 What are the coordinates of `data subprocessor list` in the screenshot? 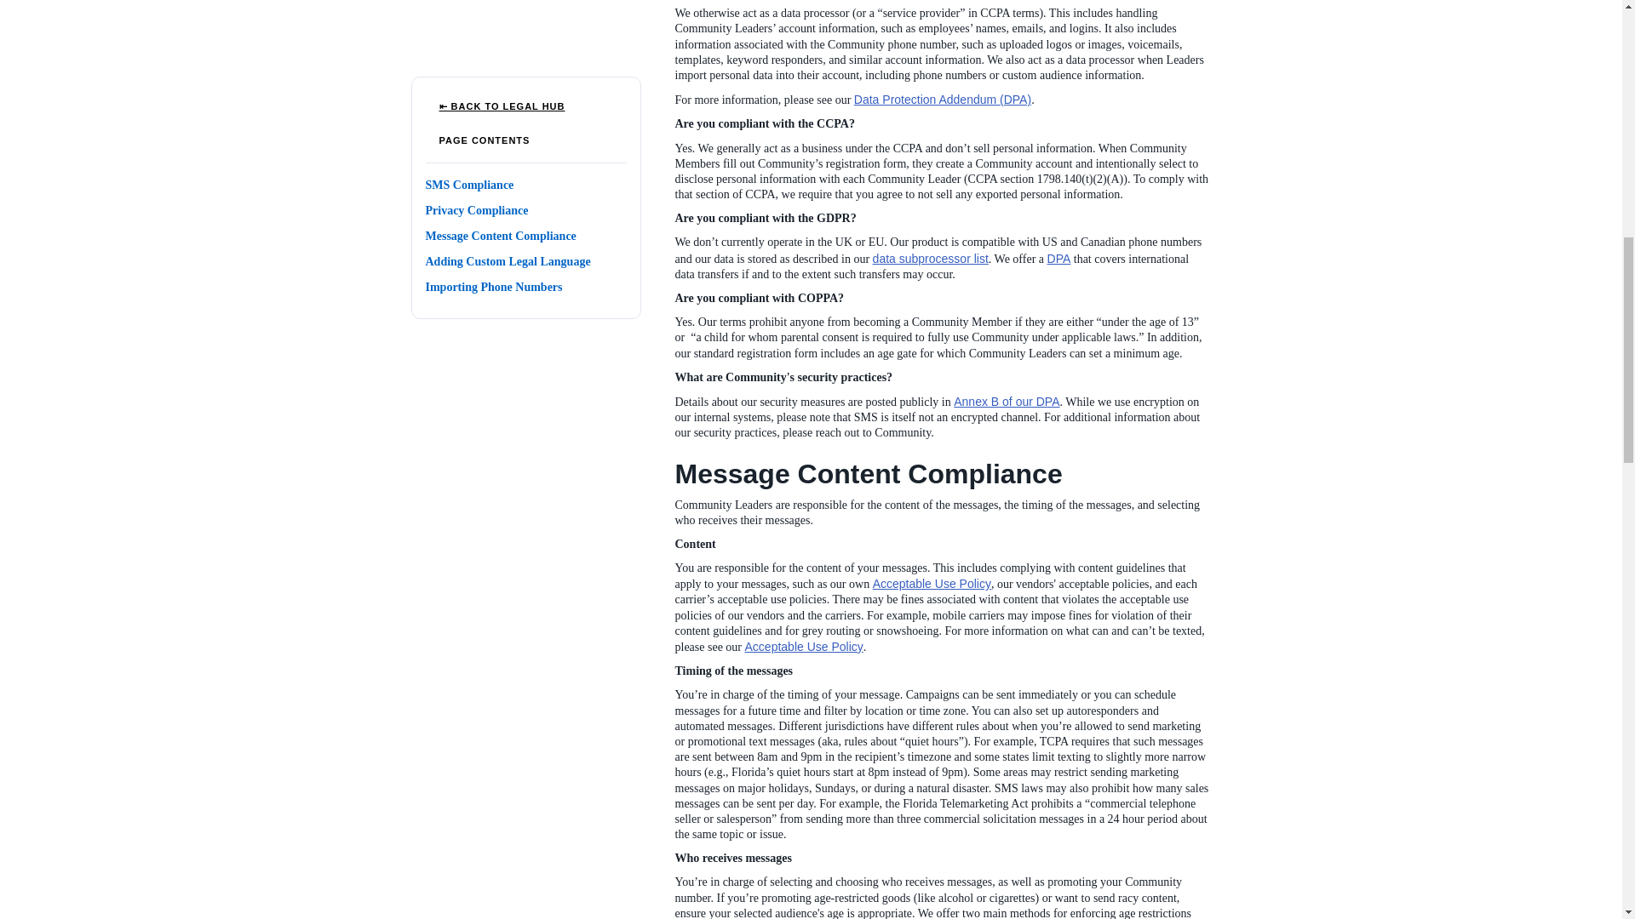 It's located at (931, 259).